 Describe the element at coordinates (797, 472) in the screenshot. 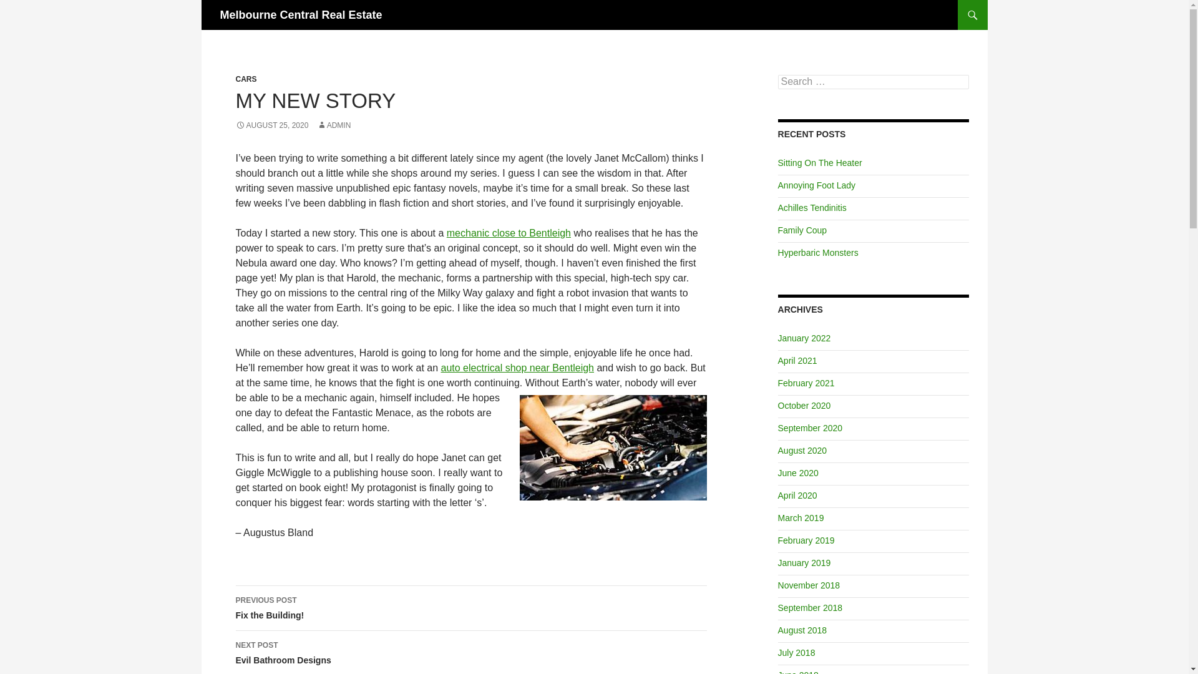

I see `April 2020` at that location.